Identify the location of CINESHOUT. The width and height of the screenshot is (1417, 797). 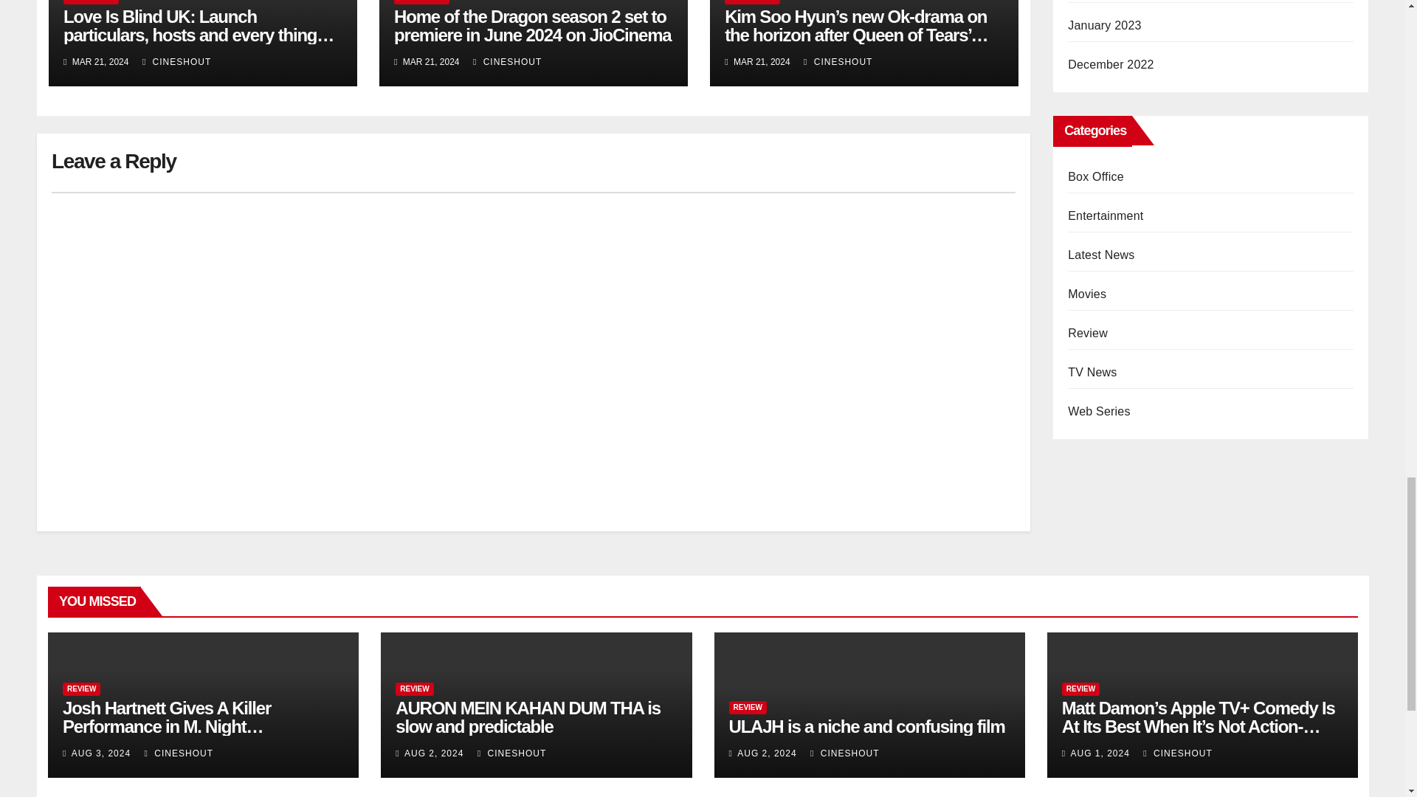
(177, 61).